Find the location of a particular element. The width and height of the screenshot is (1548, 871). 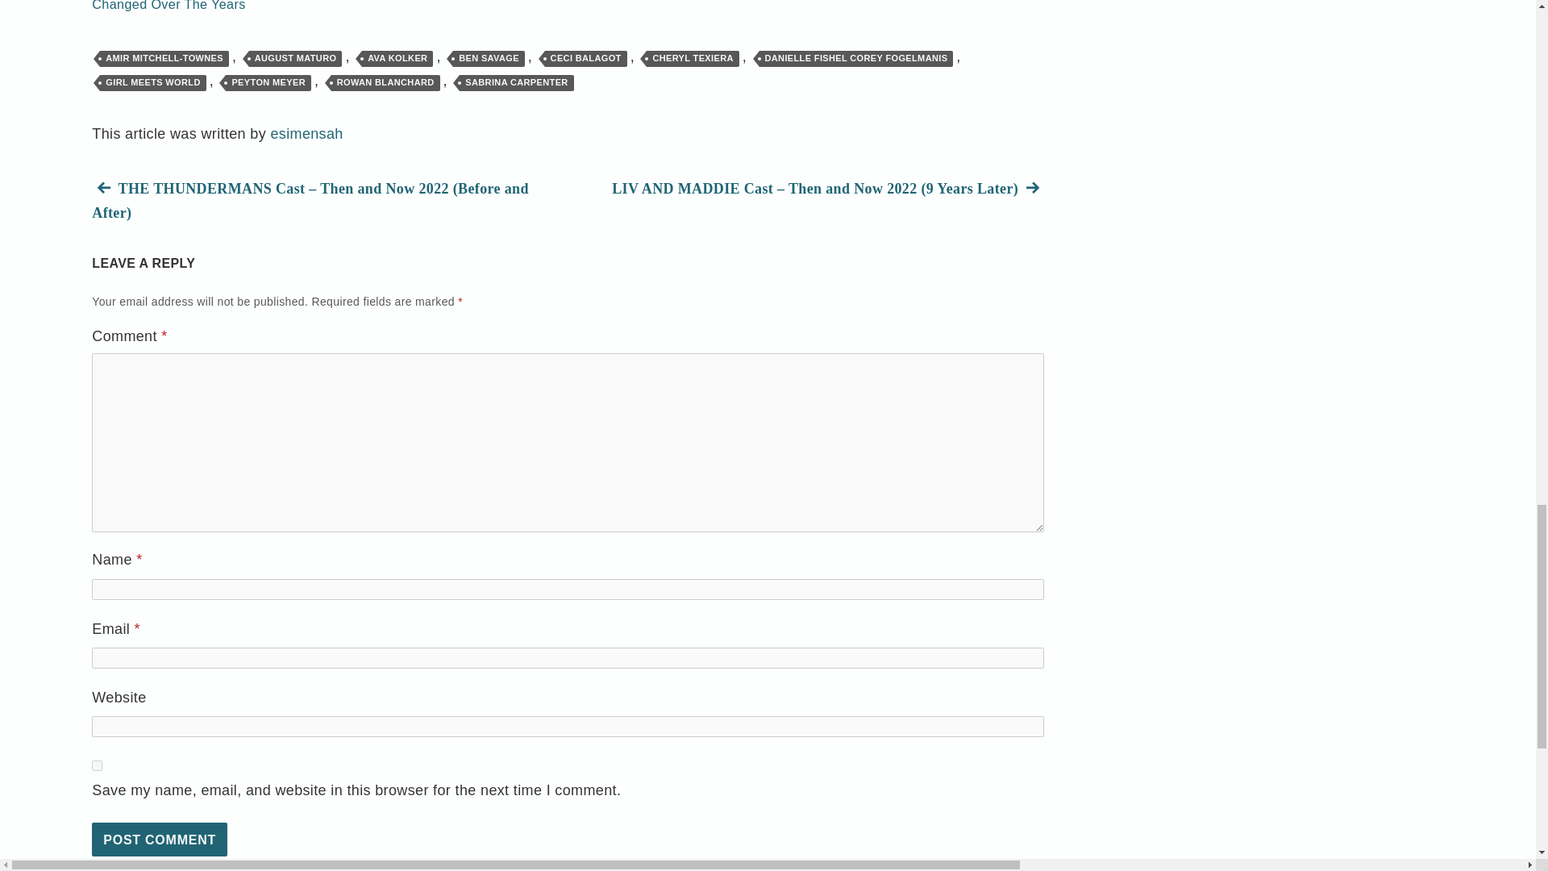

ROWAN BLANCHARD is located at coordinates (385, 82).